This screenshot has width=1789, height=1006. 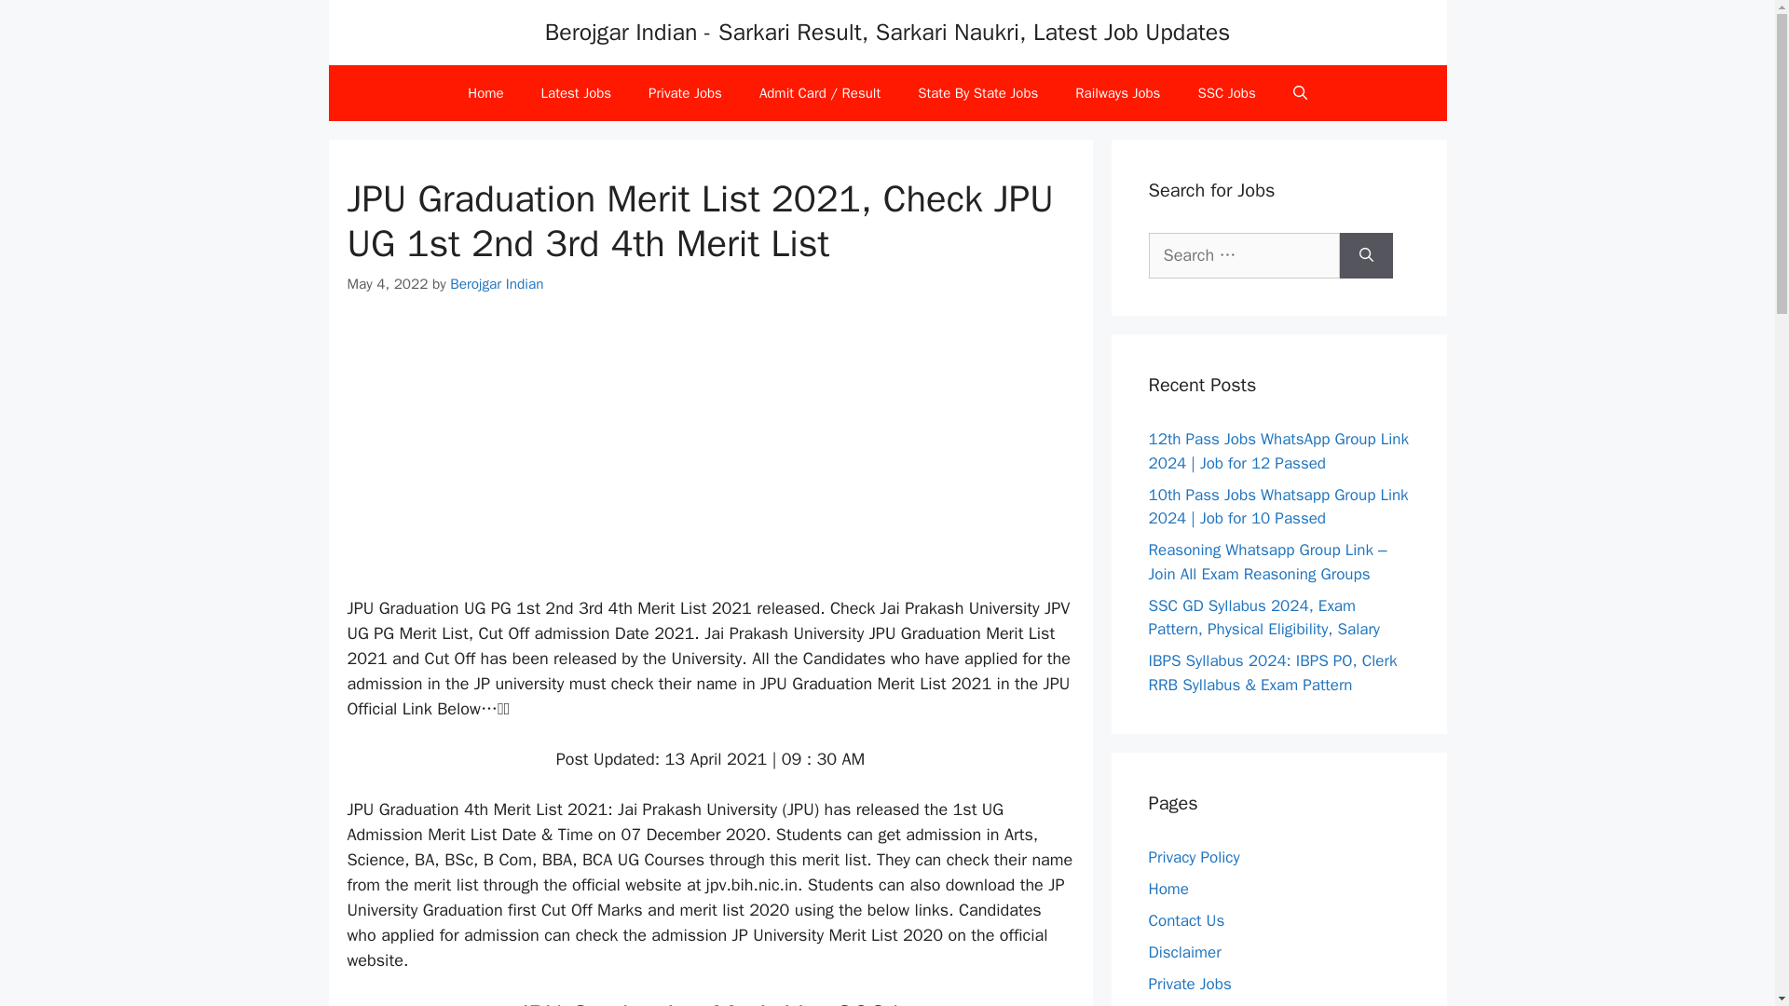 I want to click on State By State Jobs, so click(x=978, y=93).